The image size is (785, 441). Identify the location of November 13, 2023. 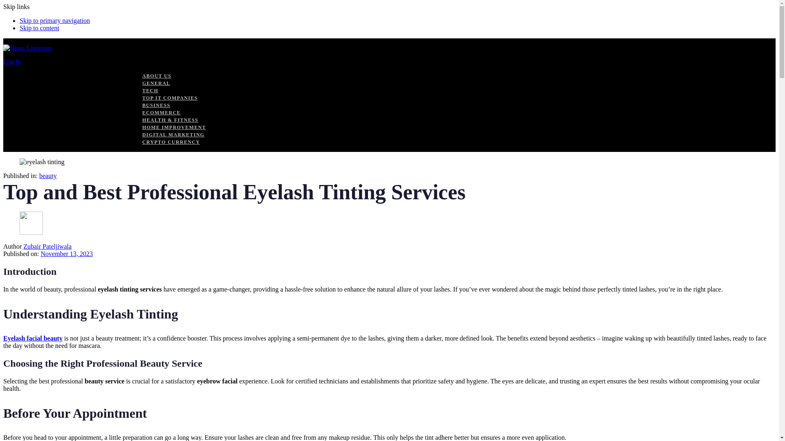
(67, 254).